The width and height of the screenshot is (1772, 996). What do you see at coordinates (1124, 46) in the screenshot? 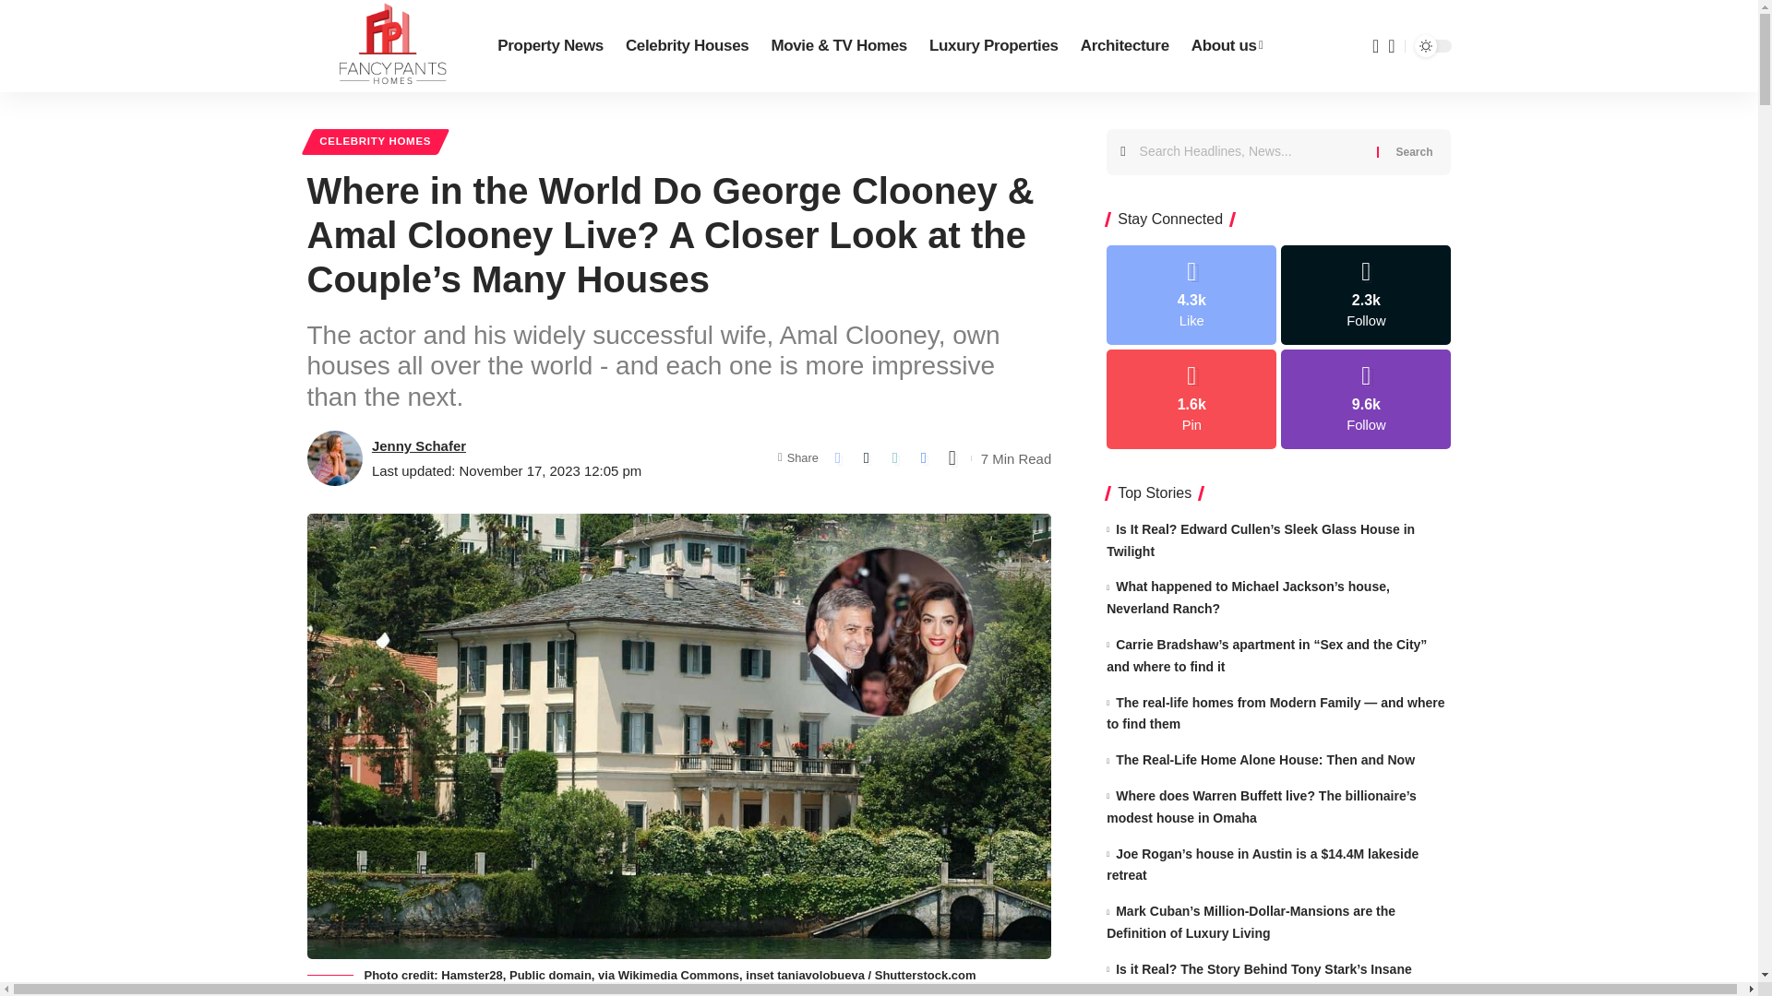
I see `Architecture` at bounding box center [1124, 46].